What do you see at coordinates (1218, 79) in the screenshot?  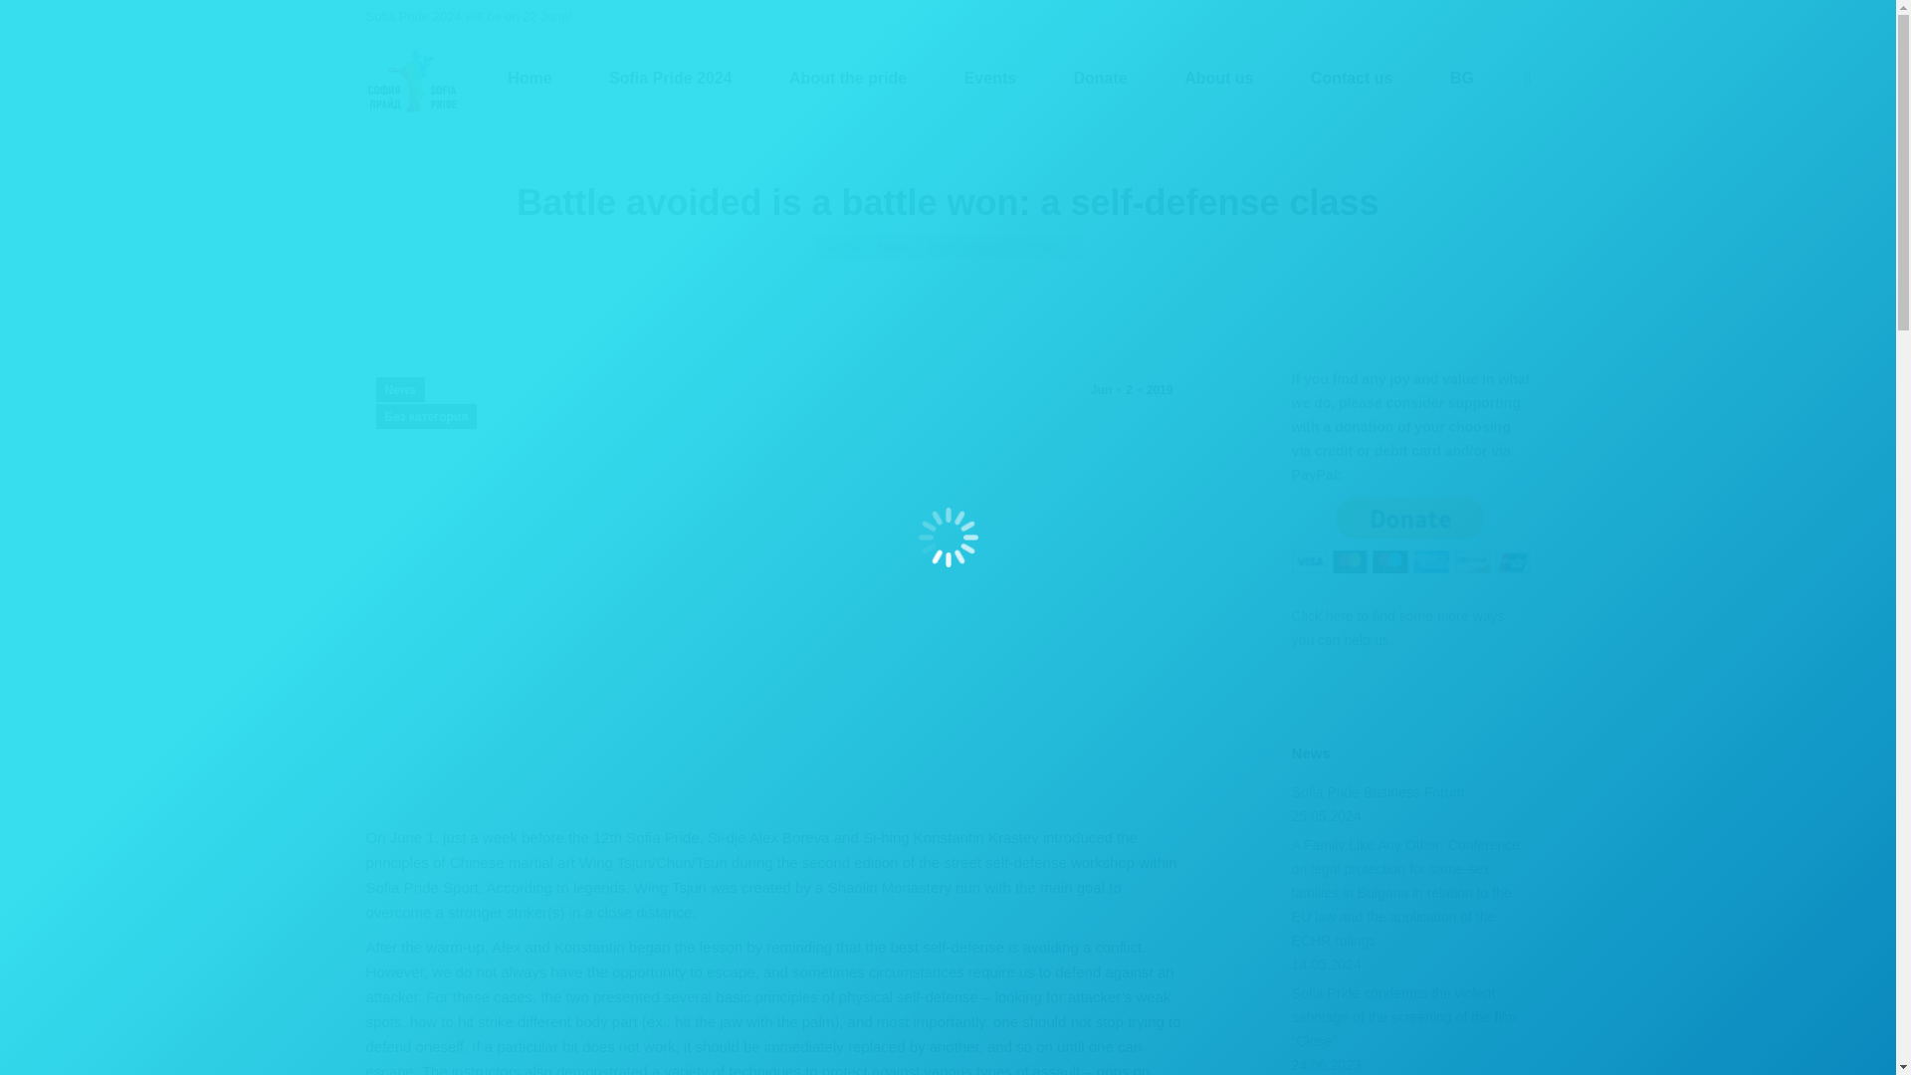 I see `About the pride` at bounding box center [1218, 79].